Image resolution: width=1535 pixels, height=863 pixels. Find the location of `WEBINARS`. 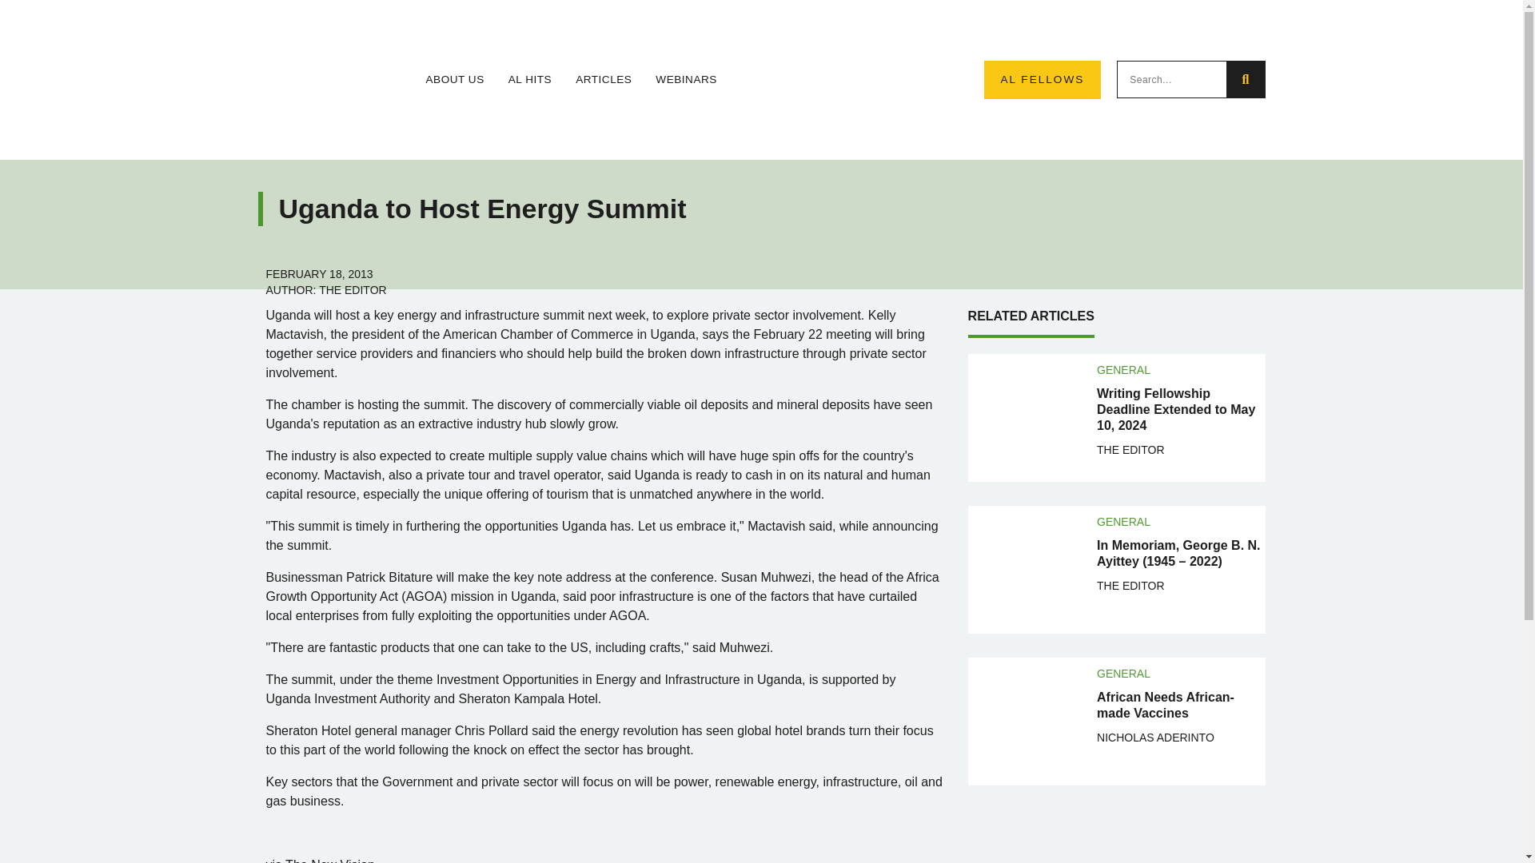

WEBINARS is located at coordinates (686, 80).